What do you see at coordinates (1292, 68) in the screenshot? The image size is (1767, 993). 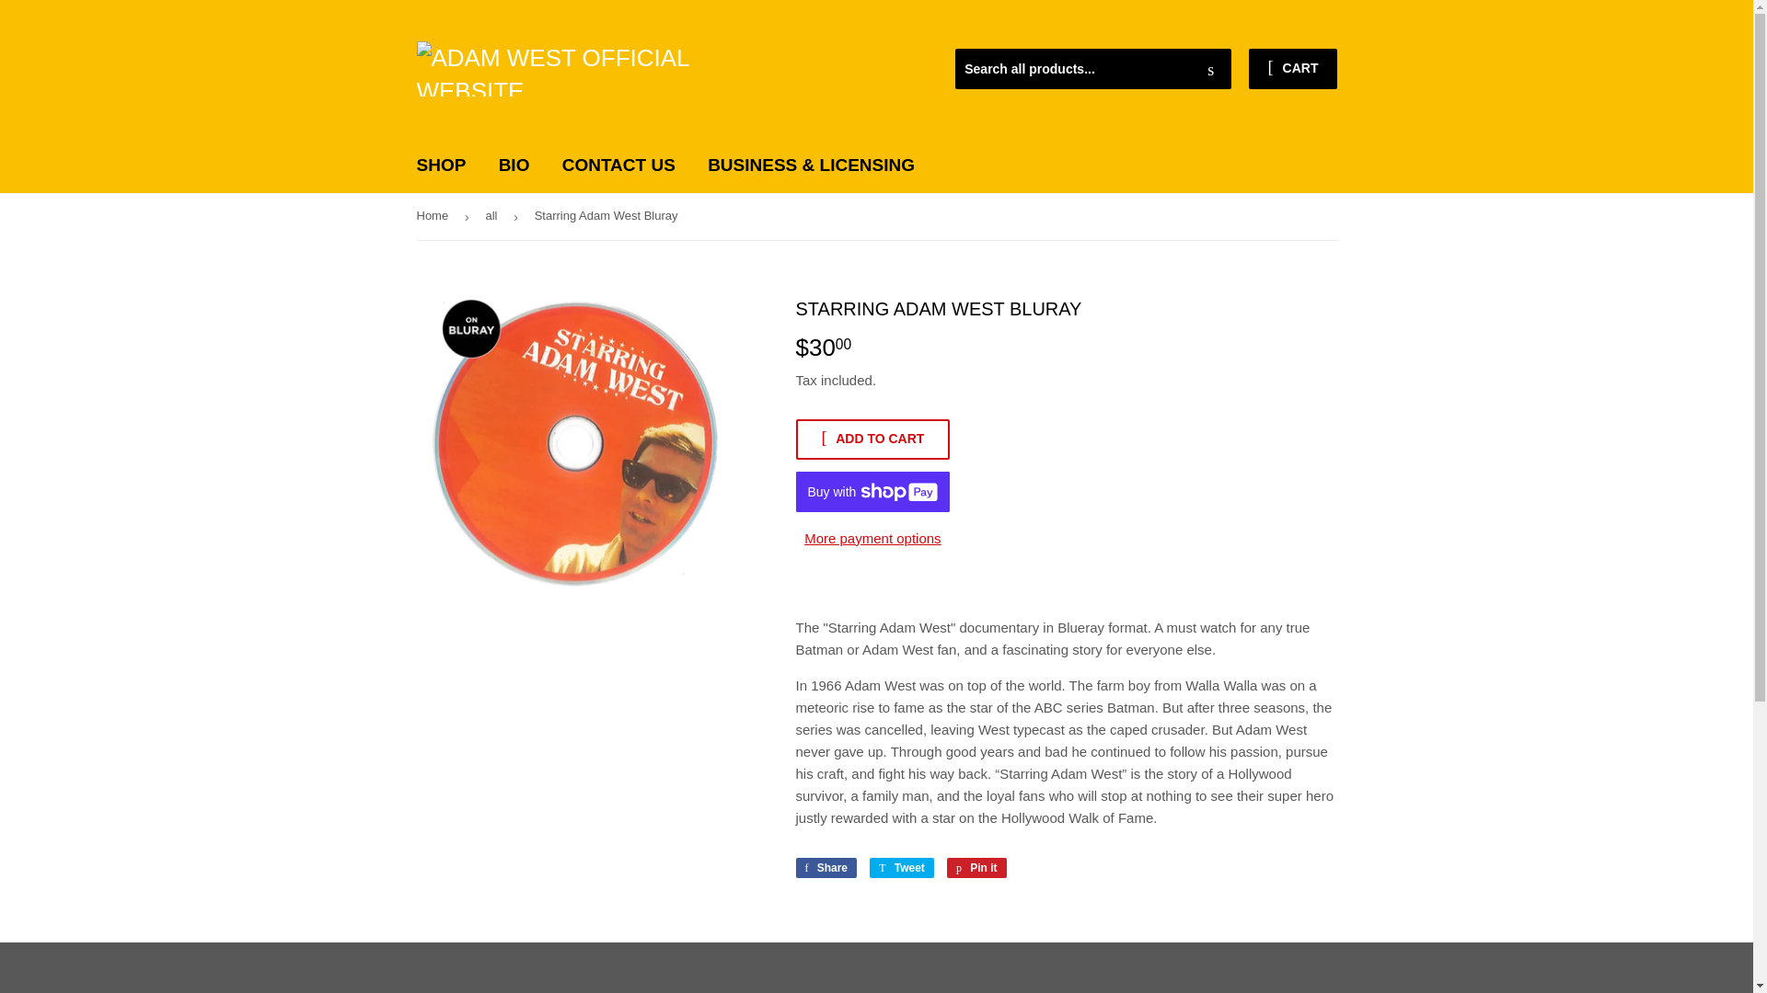 I see `Pin on Pinterest` at bounding box center [1292, 68].